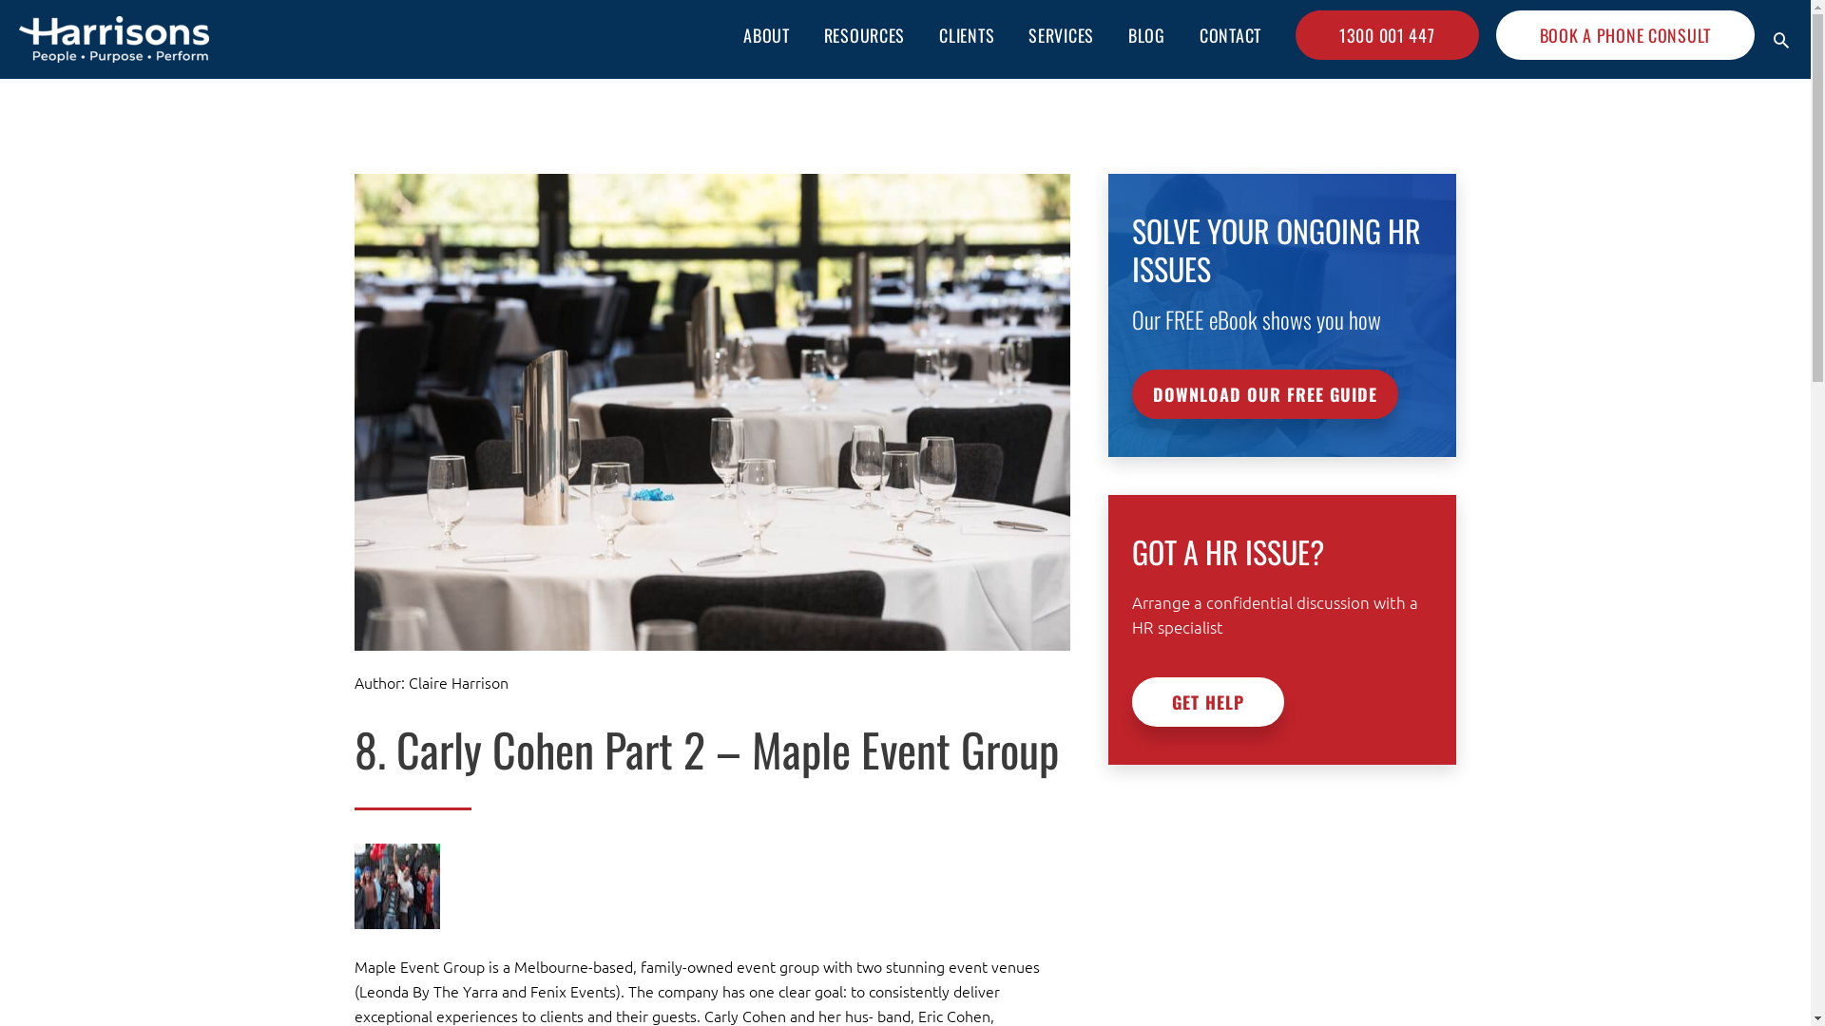 The image size is (1825, 1026). What do you see at coordinates (1265, 394) in the screenshot?
I see `DOWNLOAD OUR FREE GUIDE` at bounding box center [1265, 394].